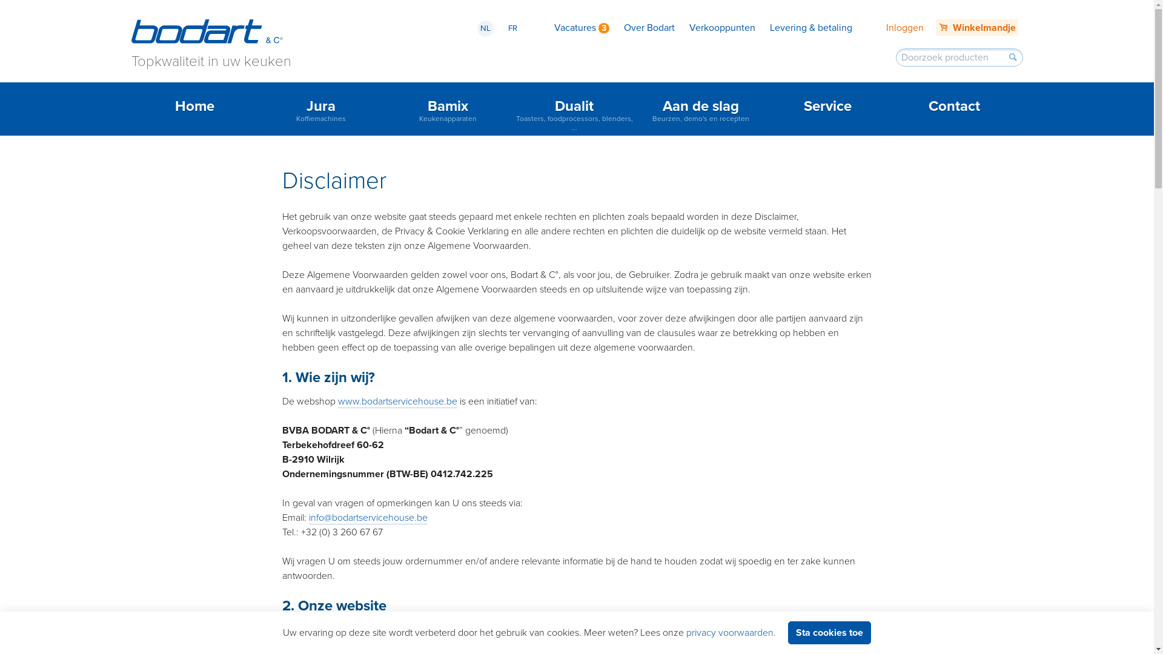  Describe the element at coordinates (955, 109) in the screenshot. I see `Contact` at that location.